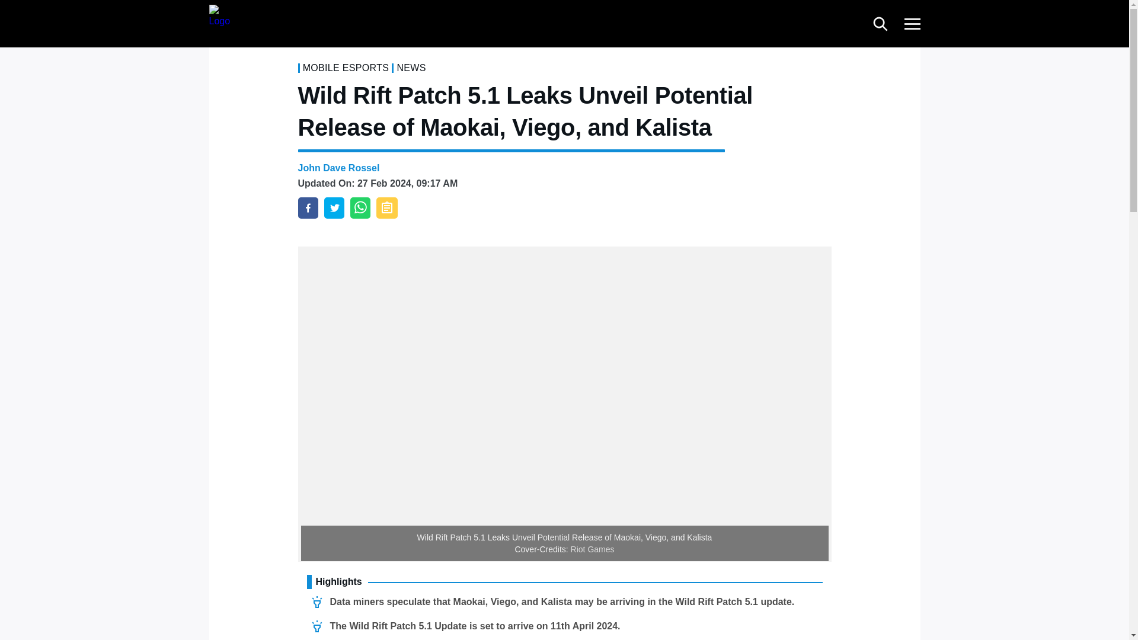 This screenshot has width=1138, height=640. I want to click on Riot Games, so click(593, 549).